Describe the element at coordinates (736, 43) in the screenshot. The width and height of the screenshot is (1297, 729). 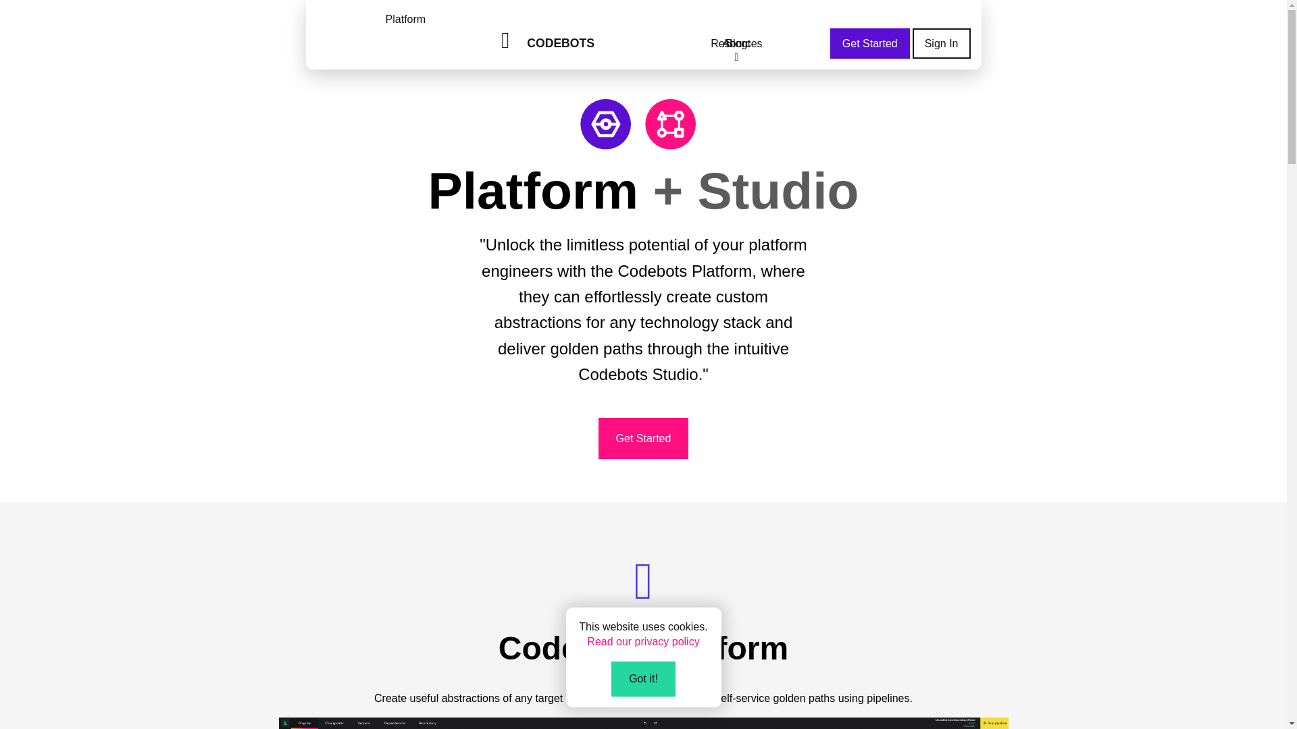
I see `CODEBOTS` at that location.